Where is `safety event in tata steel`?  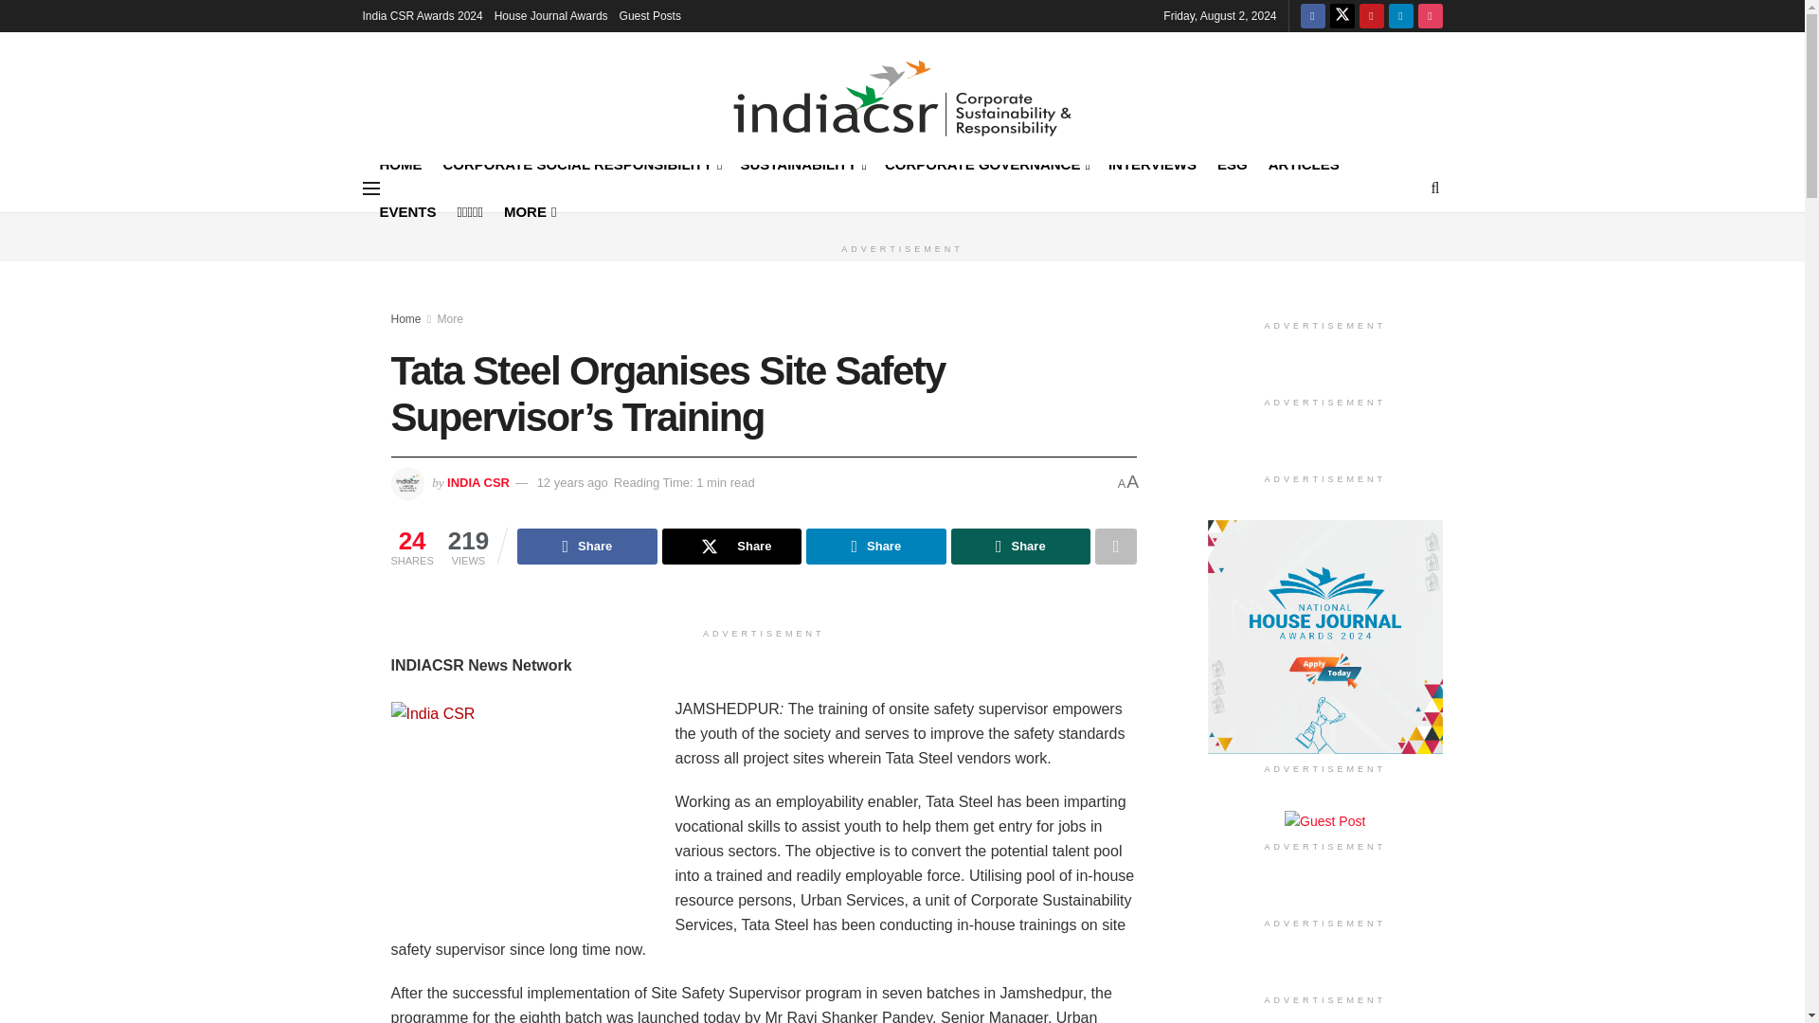 safety event in tata steel is located at coordinates (532, 807).